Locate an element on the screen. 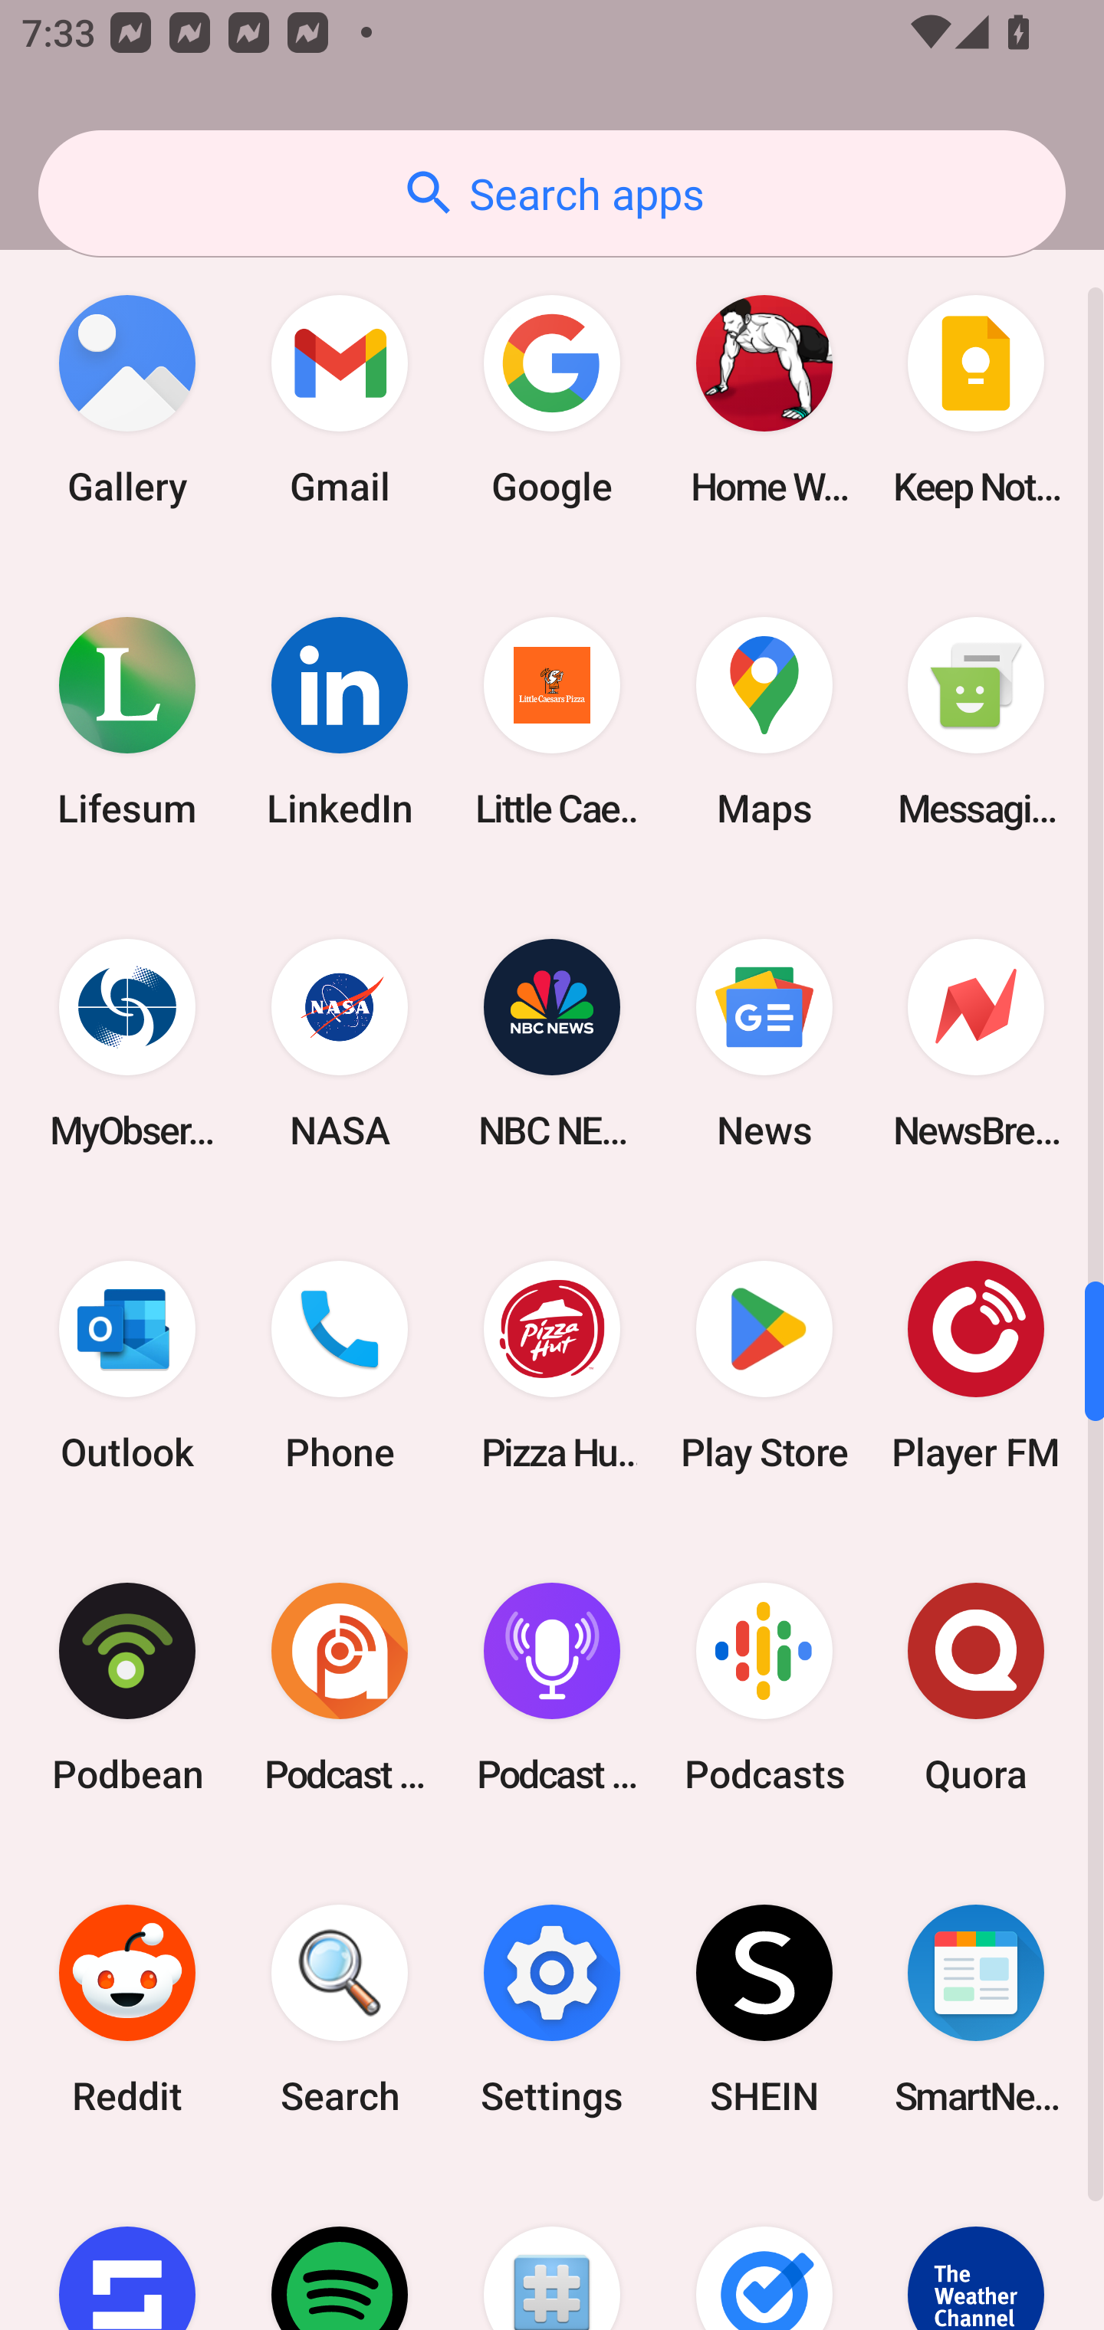  Lifesum is located at coordinates (127, 722).